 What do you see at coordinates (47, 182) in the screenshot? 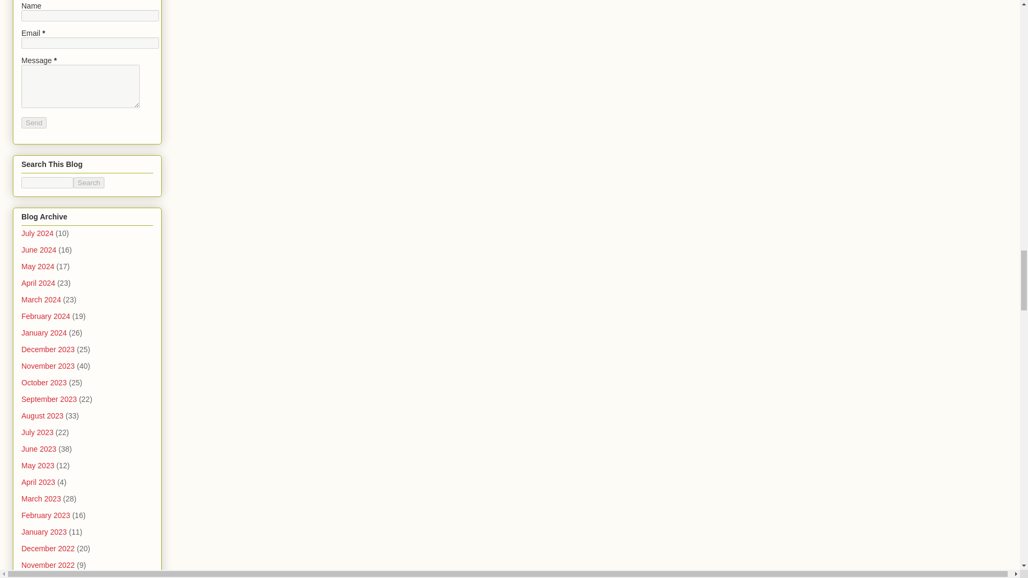
I see `search` at bounding box center [47, 182].